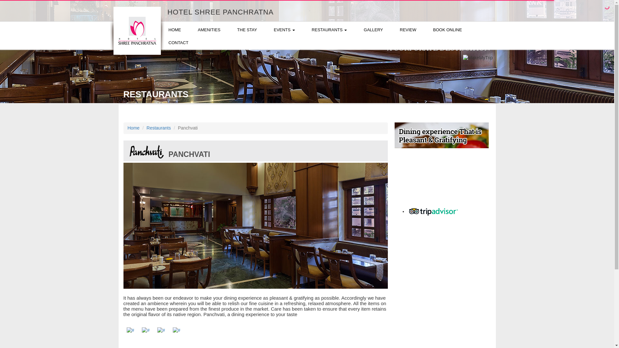 The image size is (619, 348). I want to click on THE STAY, so click(247, 30).